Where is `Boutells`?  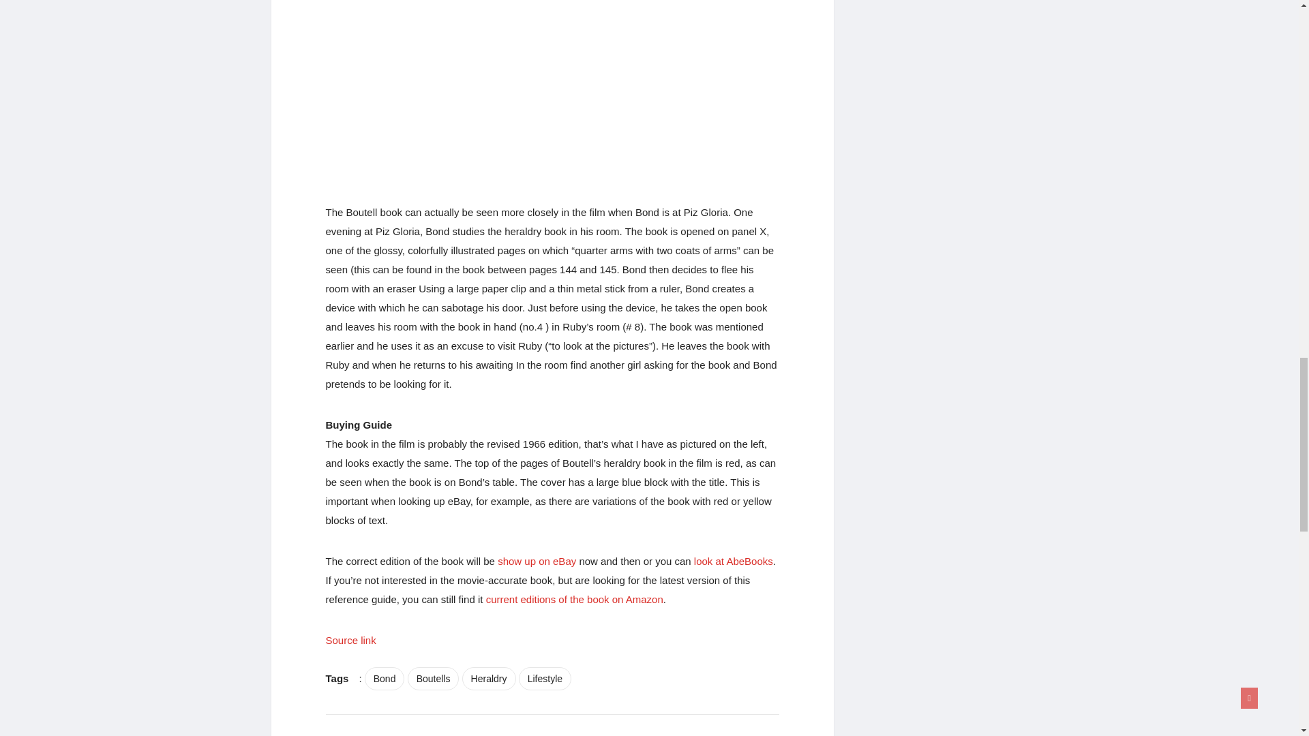 Boutells is located at coordinates (433, 679).